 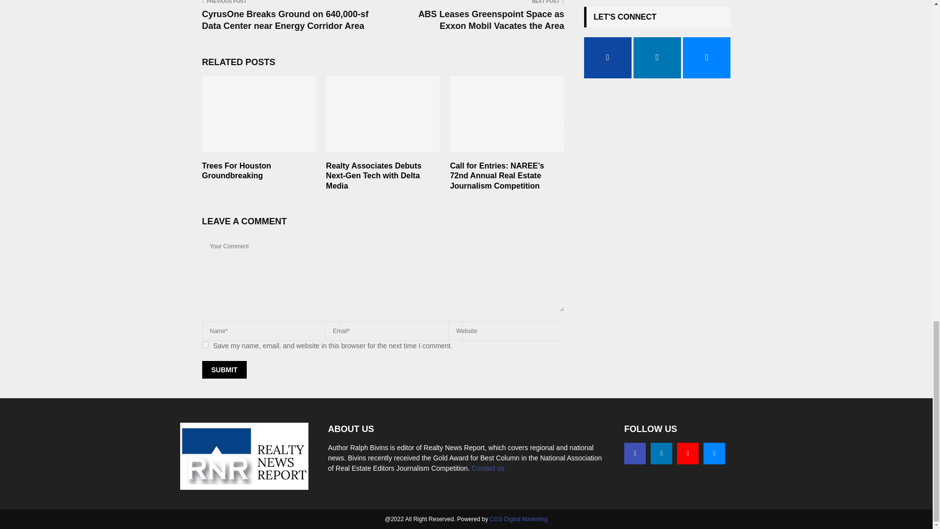 What do you see at coordinates (224, 369) in the screenshot?
I see `Submit` at bounding box center [224, 369].